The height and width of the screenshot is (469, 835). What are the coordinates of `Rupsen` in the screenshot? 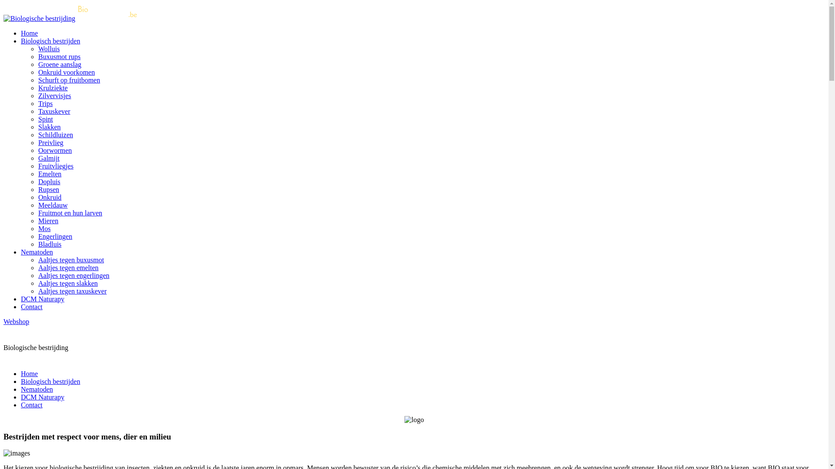 It's located at (49, 189).